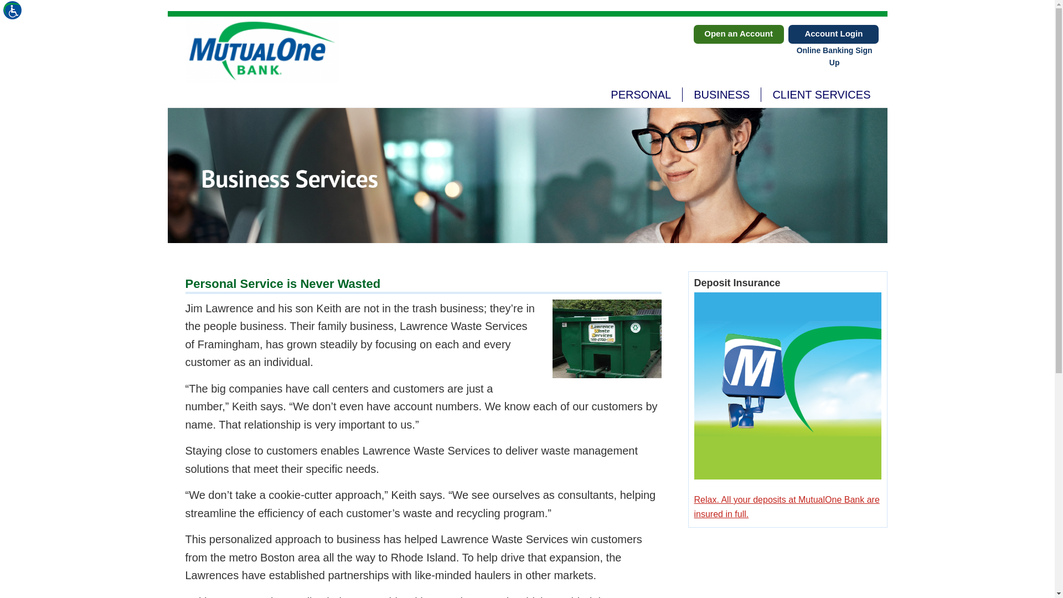  Describe the element at coordinates (262, 50) in the screenshot. I see `BUSINESS` at that location.